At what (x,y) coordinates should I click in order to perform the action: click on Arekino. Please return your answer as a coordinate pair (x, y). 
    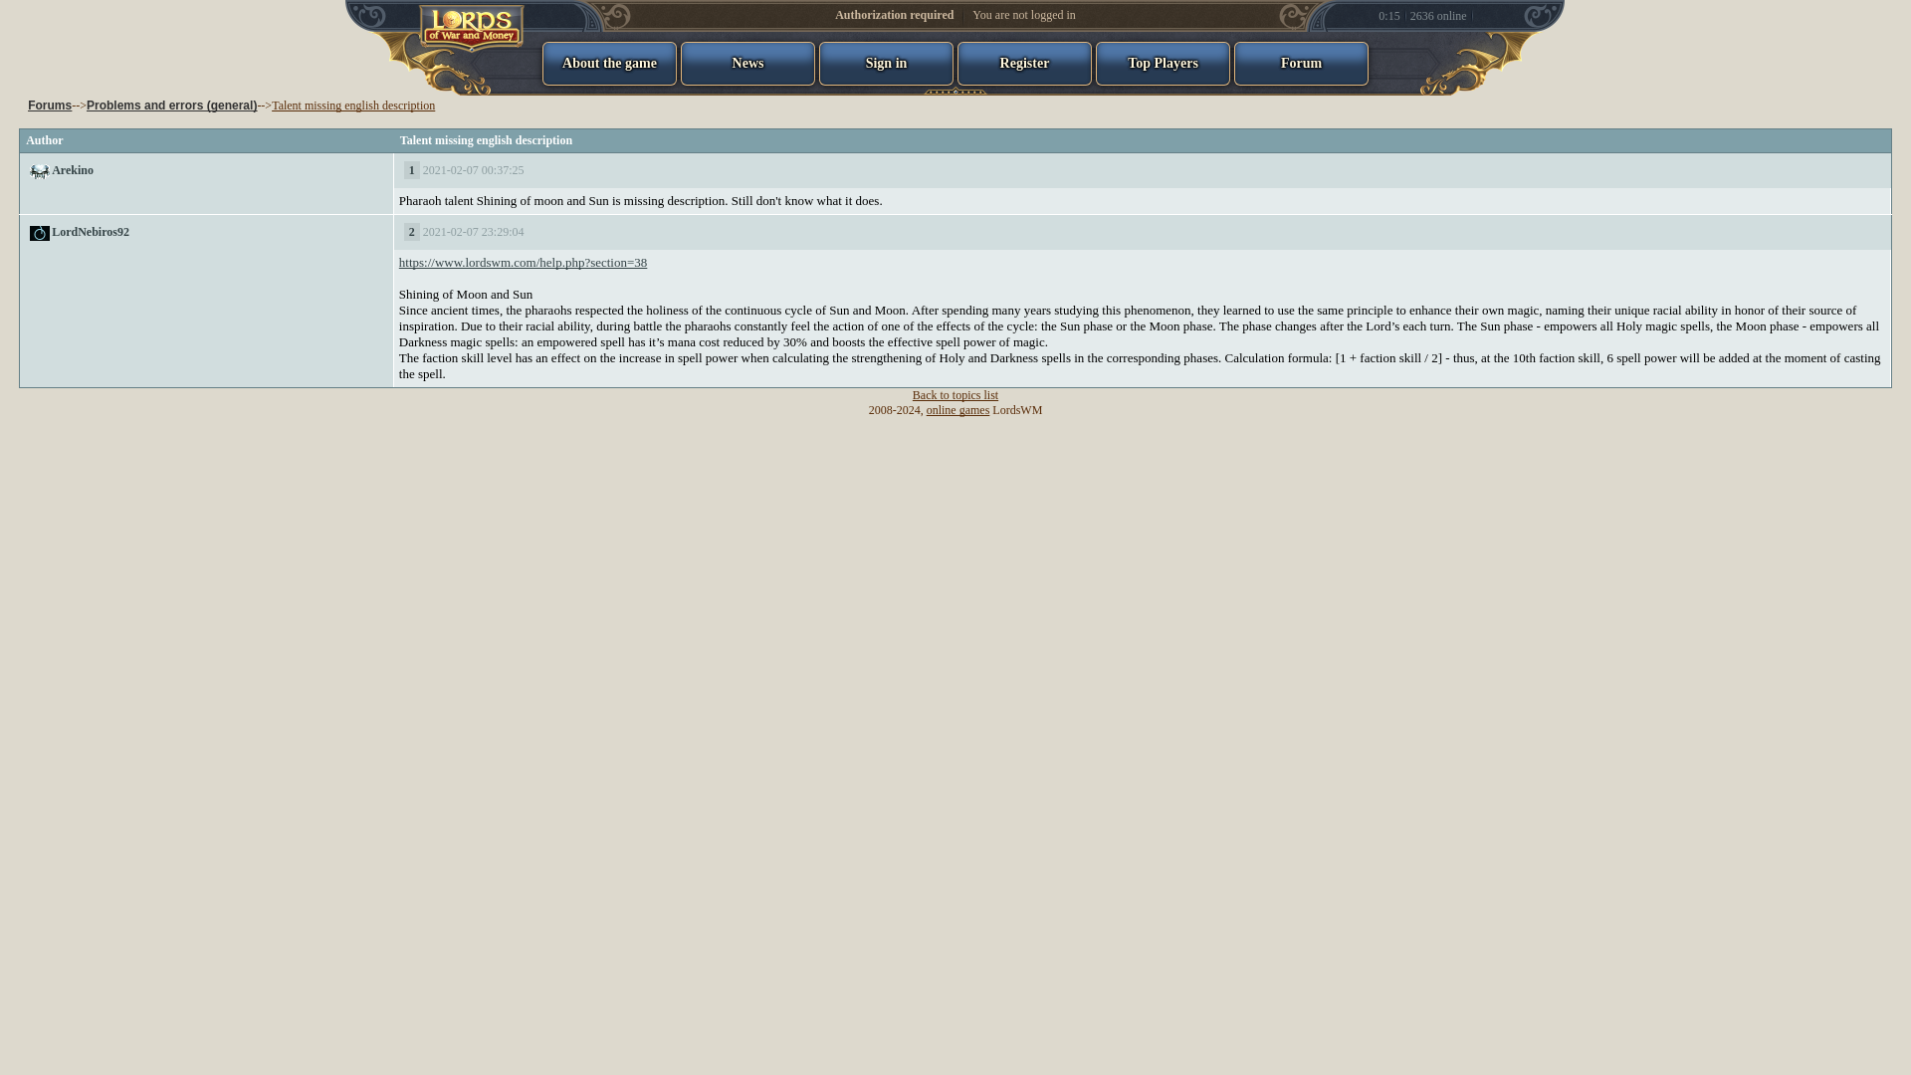
    Looking at the image, I should click on (72, 170).